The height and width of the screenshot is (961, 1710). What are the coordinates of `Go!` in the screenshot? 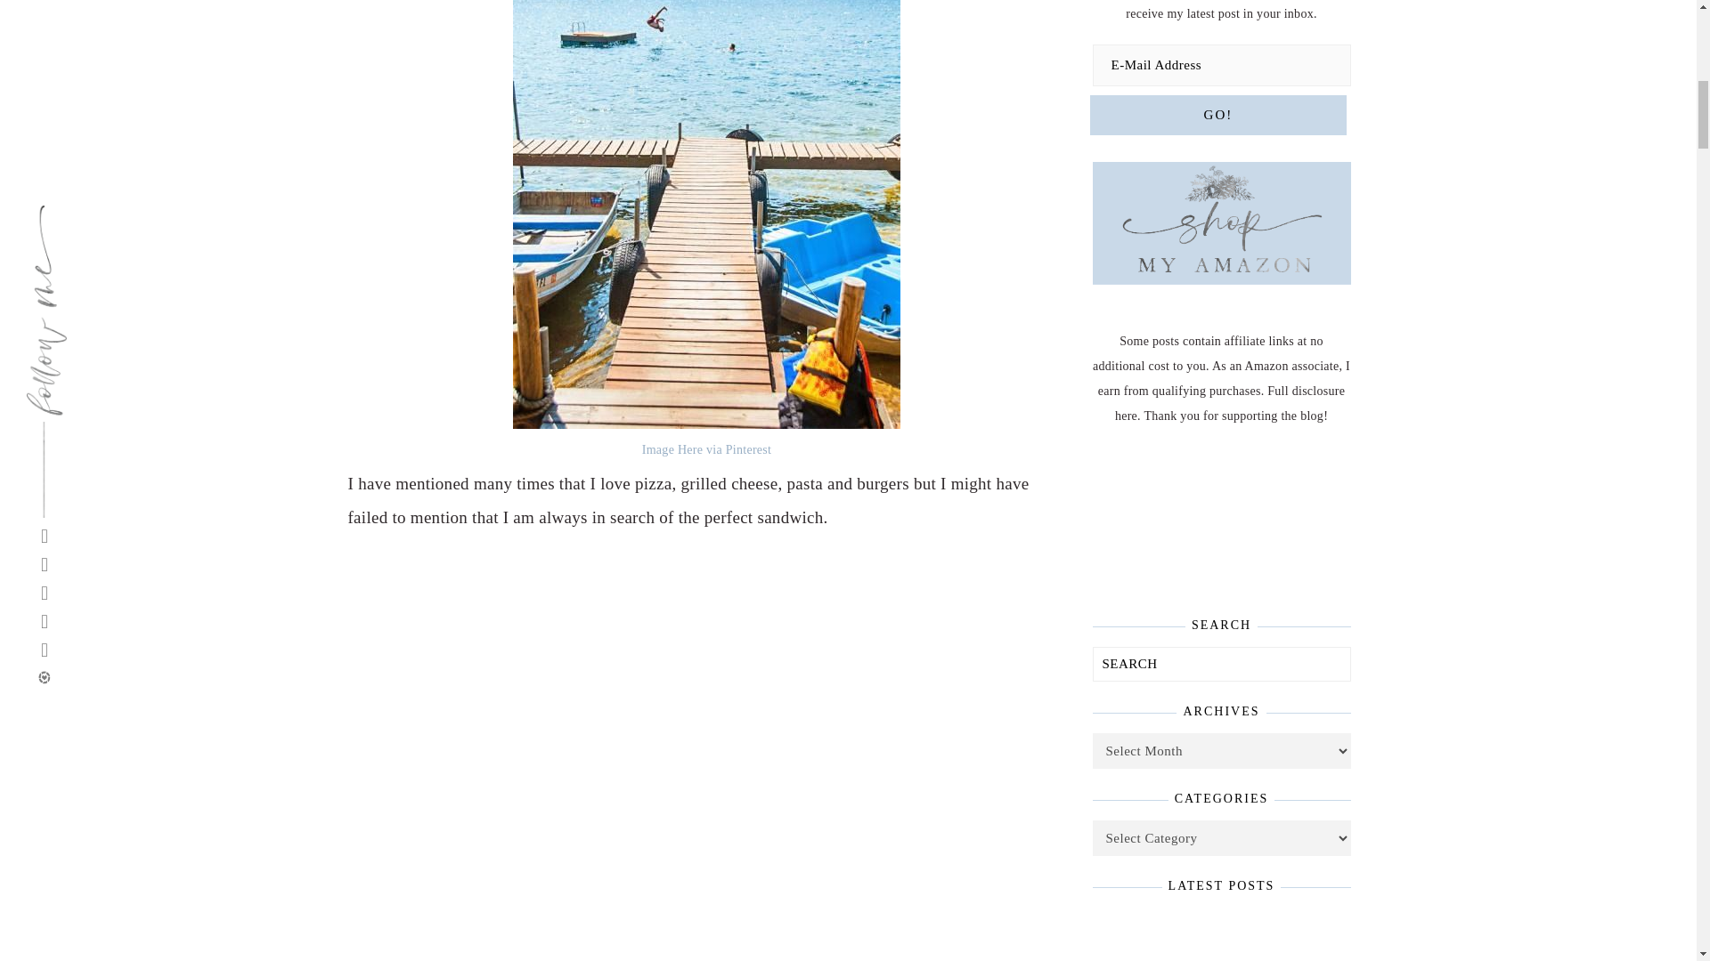 It's located at (1218, 115).